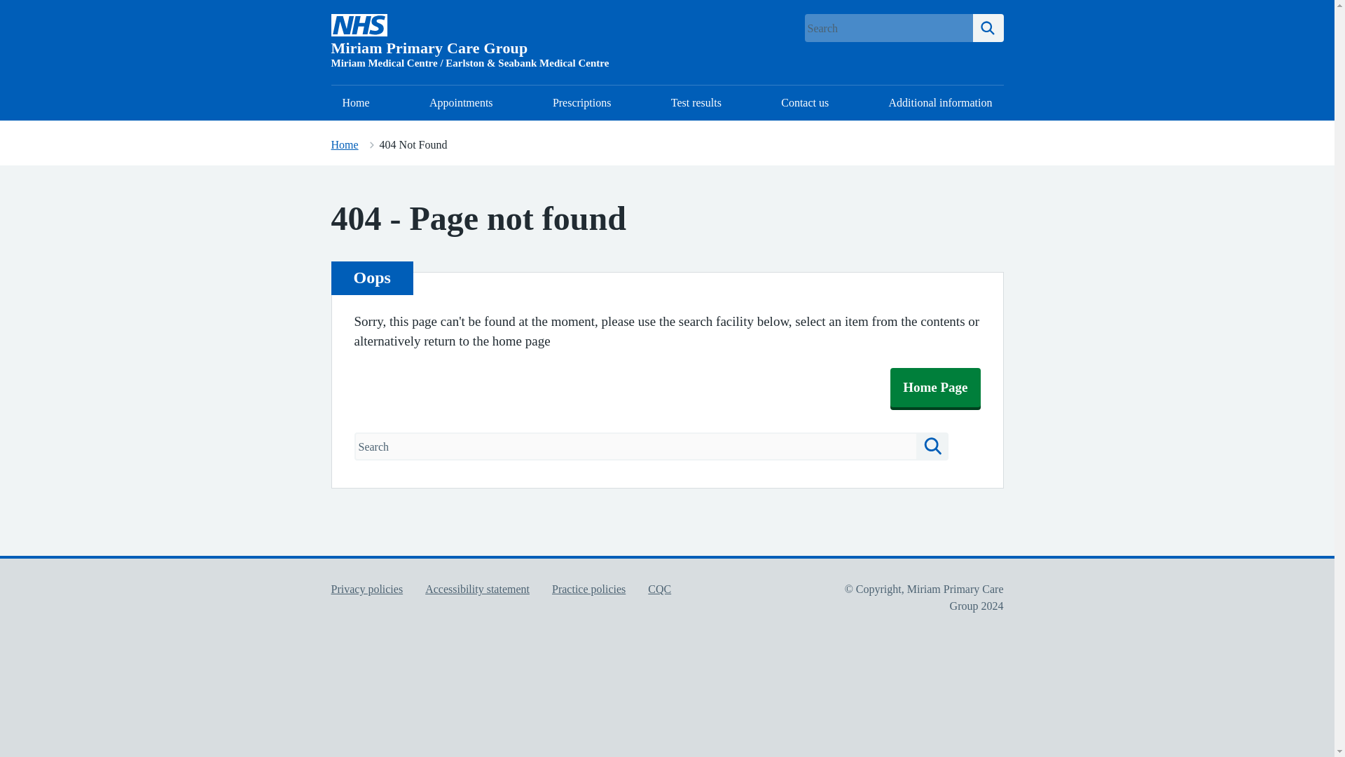 The height and width of the screenshot is (757, 1345). What do you see at coordinates (581, 102) in the screenshot?
I see `Prescriptions` at bounding box center [581, 102].